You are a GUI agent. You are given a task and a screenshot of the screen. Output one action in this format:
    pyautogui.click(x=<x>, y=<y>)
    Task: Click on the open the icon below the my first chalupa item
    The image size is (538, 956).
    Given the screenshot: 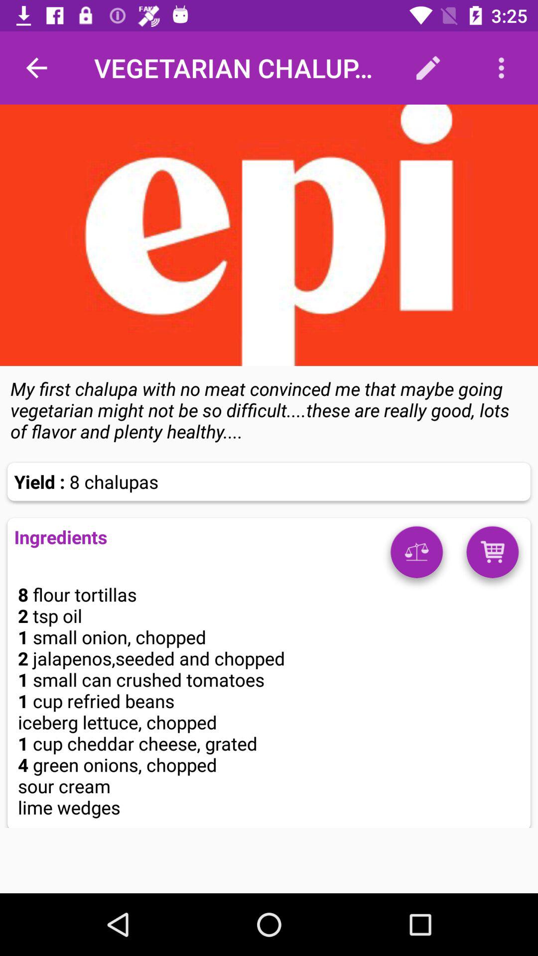 What is the action you would take?
    pyautogui.click(x=492, y=556)
    